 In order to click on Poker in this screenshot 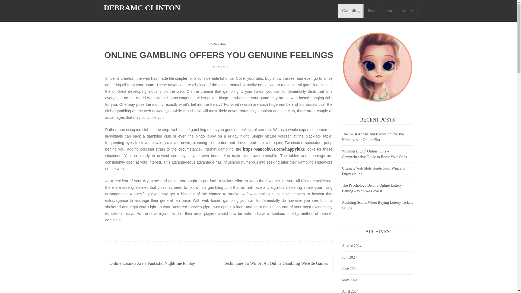, I will do `click(373, 11)`.